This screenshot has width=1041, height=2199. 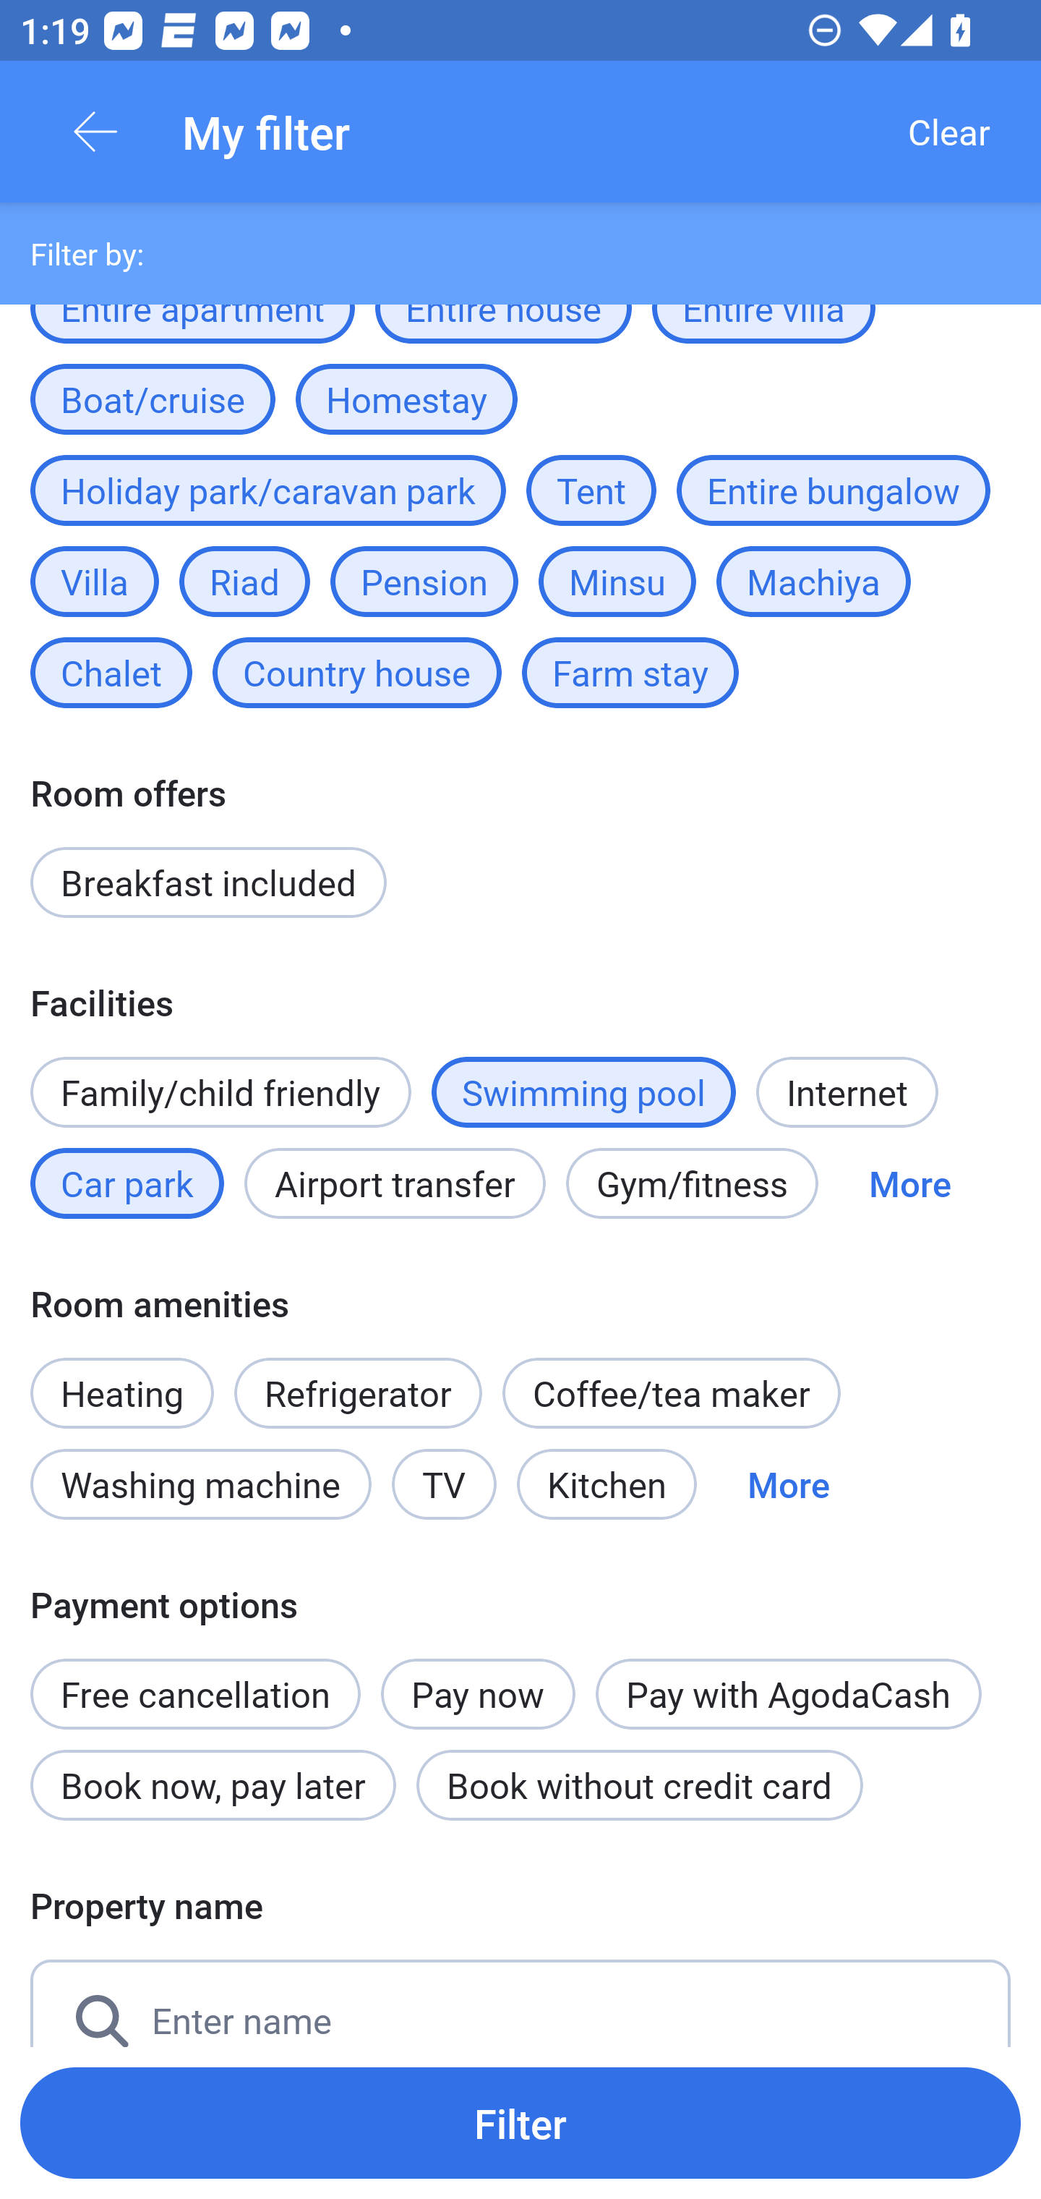 What do you see at coordinates (607, 1484) in the screenshot?
I see `Kitchen` at bounding box center [607, 1484].